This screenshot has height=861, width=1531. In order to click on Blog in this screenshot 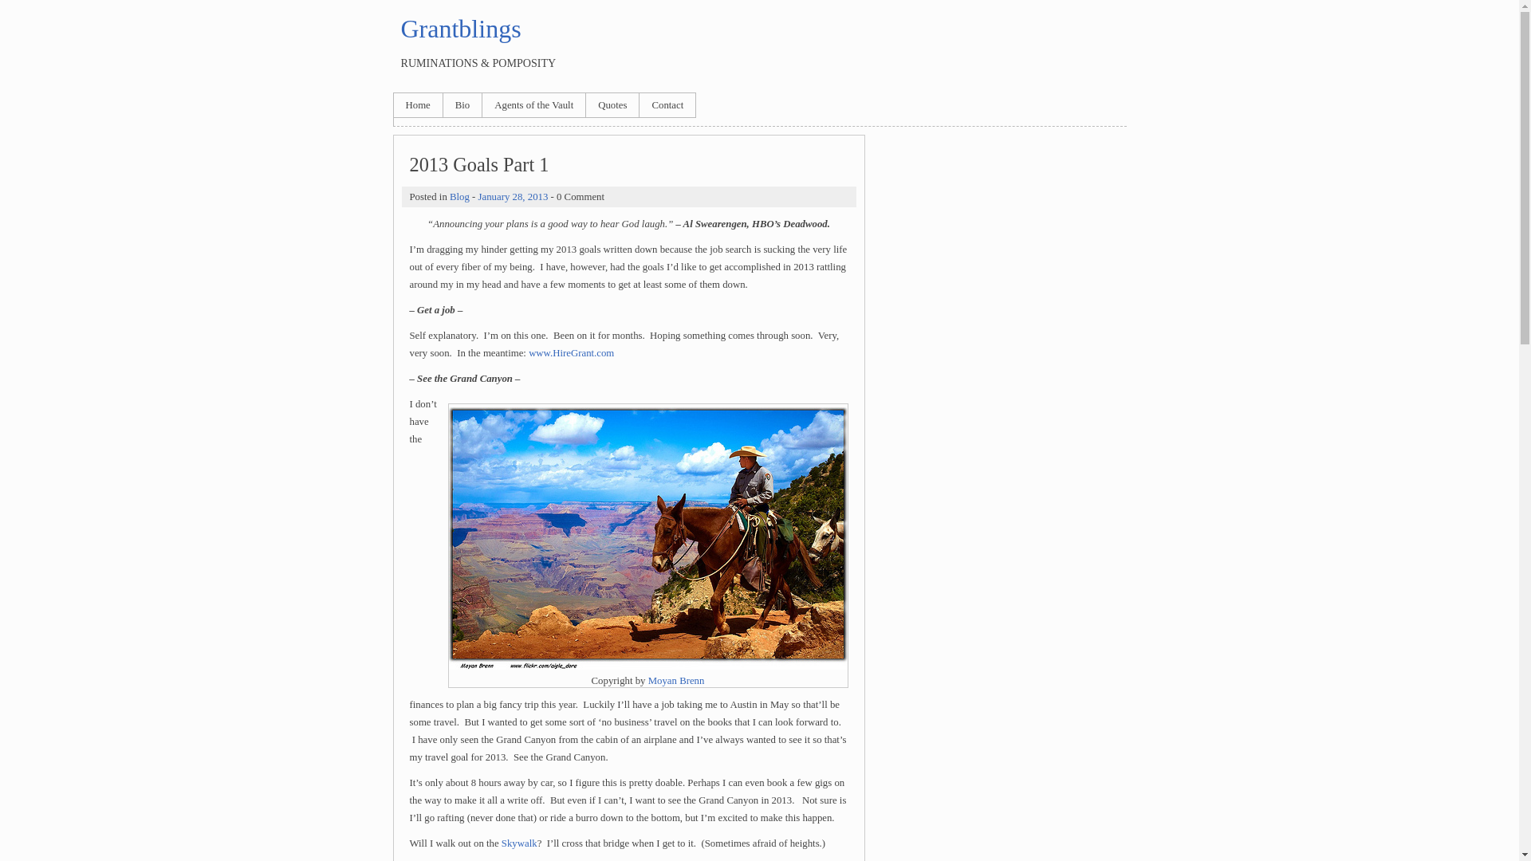, I will do `click(459, 196)`.